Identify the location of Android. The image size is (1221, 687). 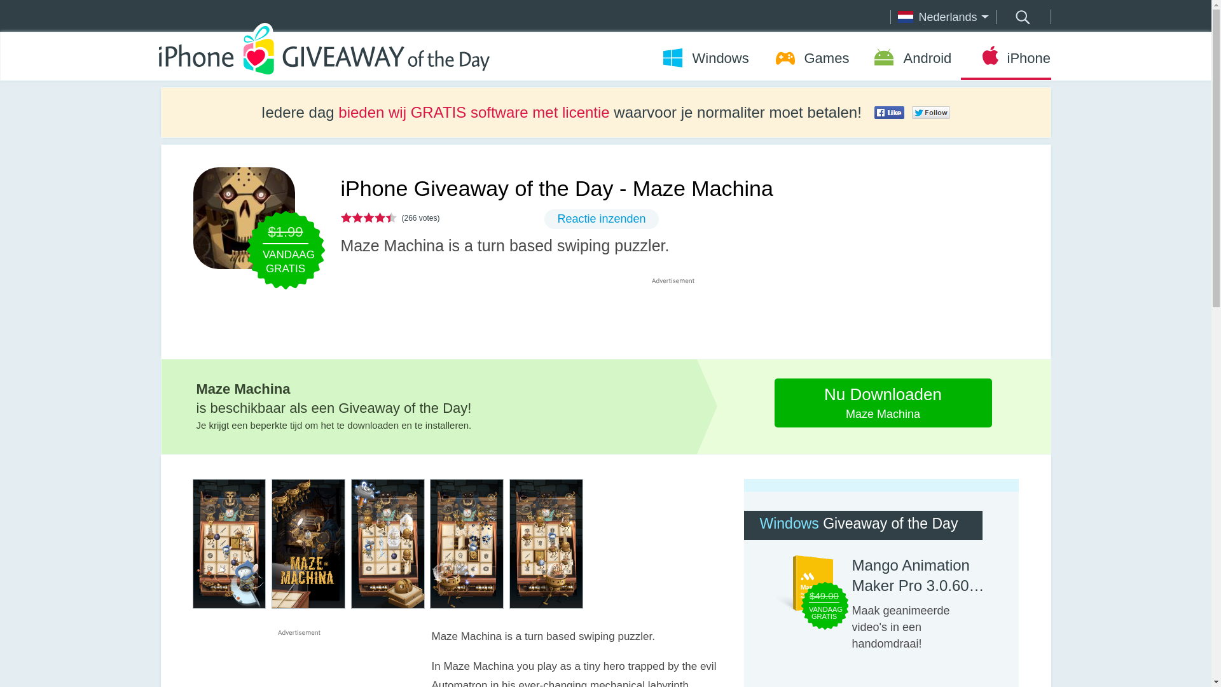
(909, 58).